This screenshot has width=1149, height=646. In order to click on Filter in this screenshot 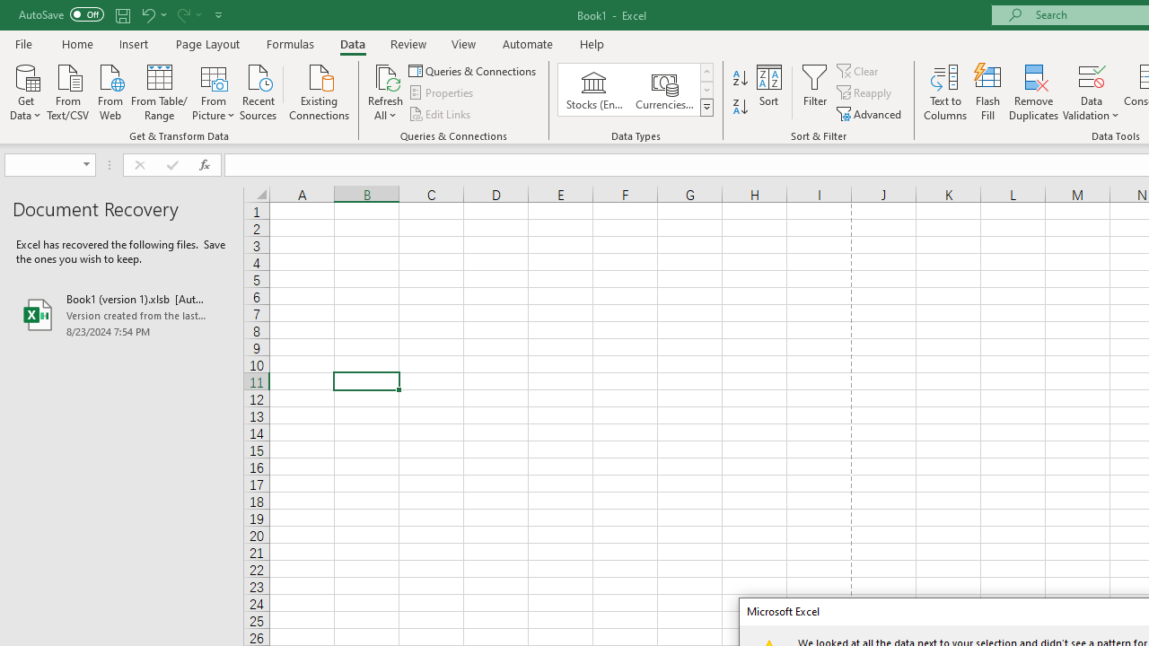, I will do `click(815, 92)`.